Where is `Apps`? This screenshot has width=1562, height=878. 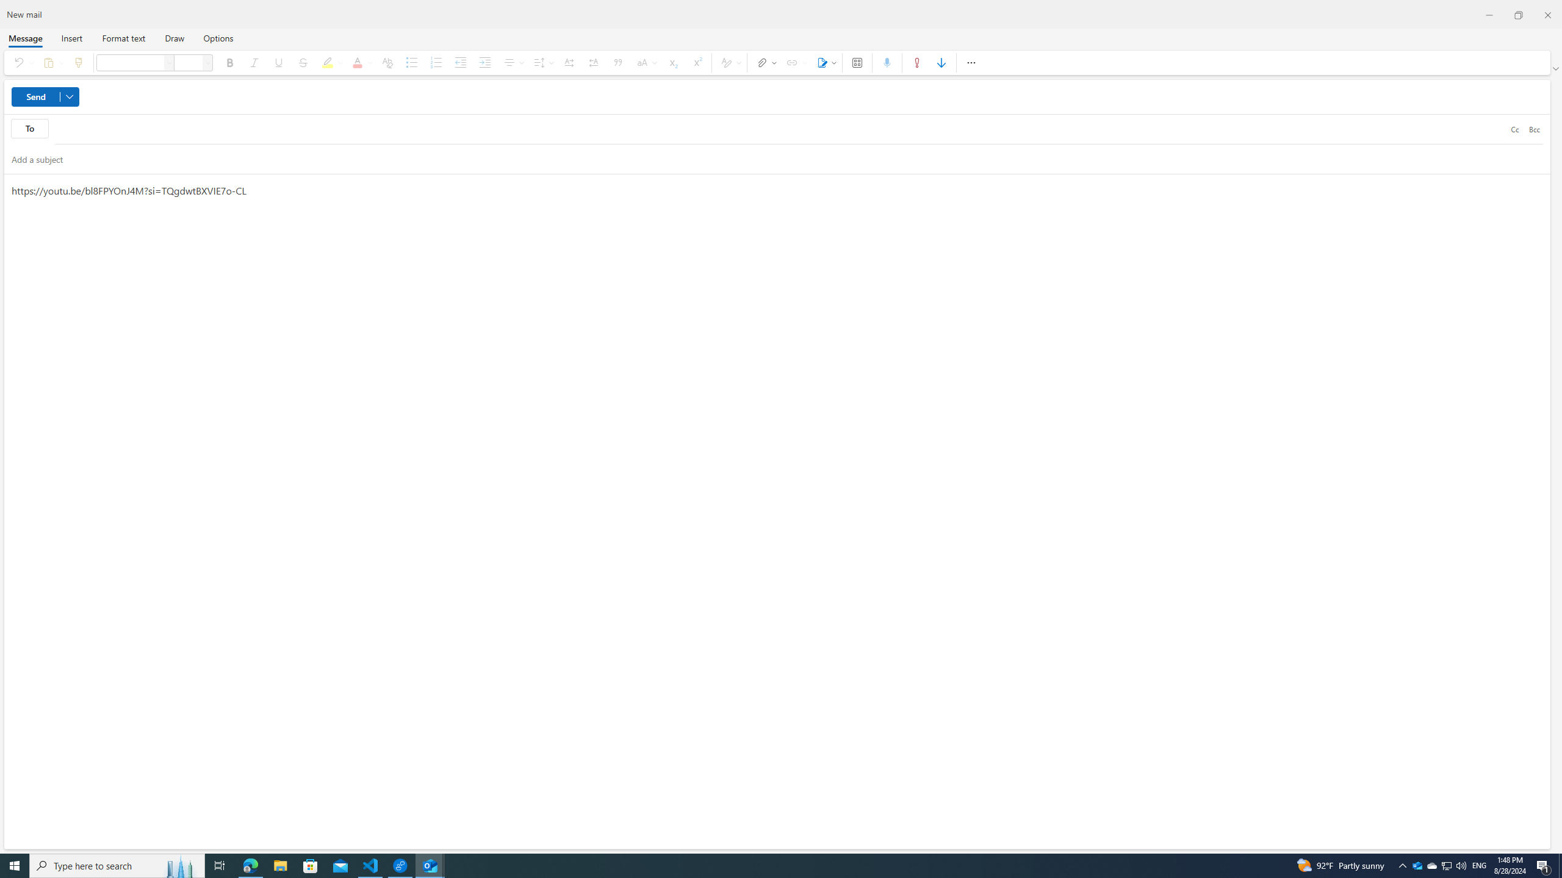
Apps is located at coordinates (857, 62).